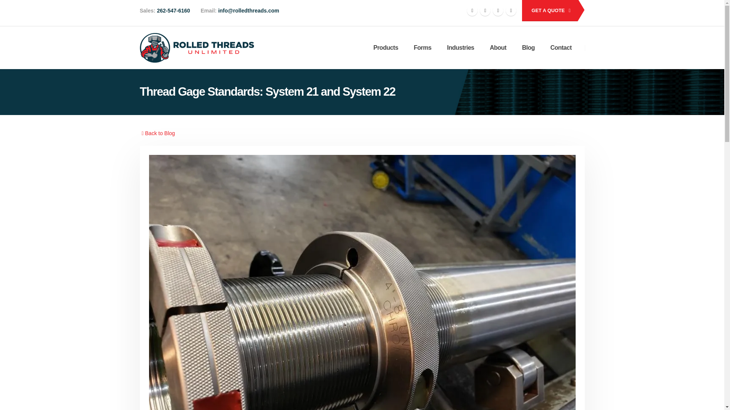 This screenshot has width=730, height=410. Describe the element at coordinates (472, 11) in the screenshot. I see `Facebook` at that location.